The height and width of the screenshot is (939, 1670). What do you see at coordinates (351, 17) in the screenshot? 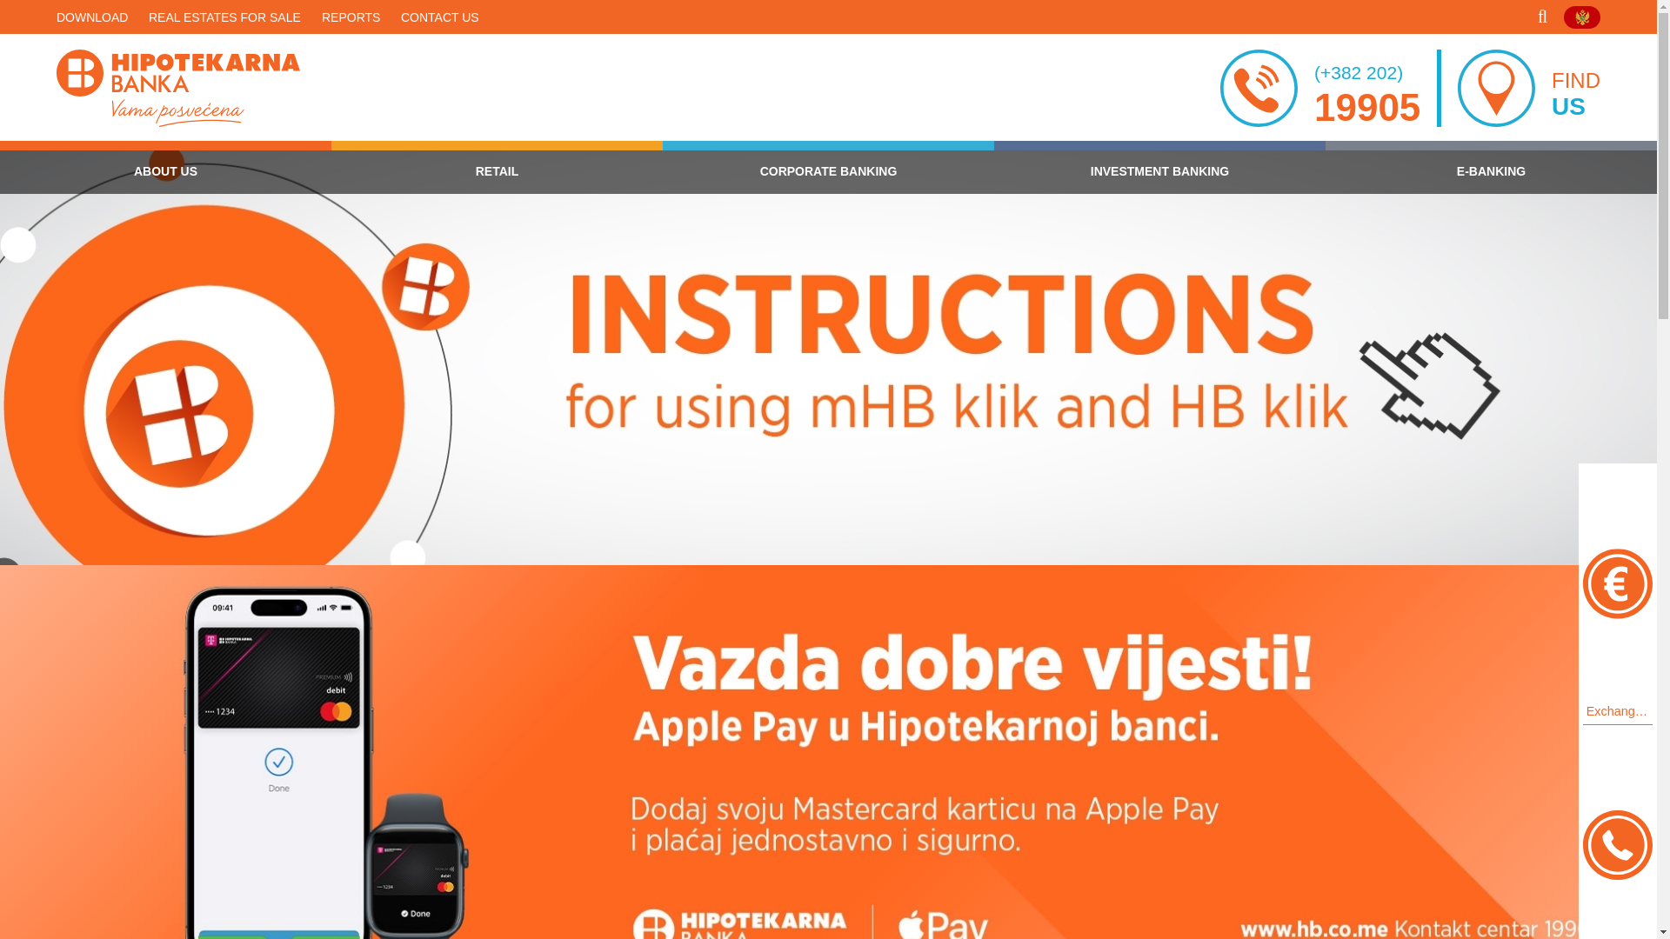
I see `Contact us` at bounding box center [351, 17].